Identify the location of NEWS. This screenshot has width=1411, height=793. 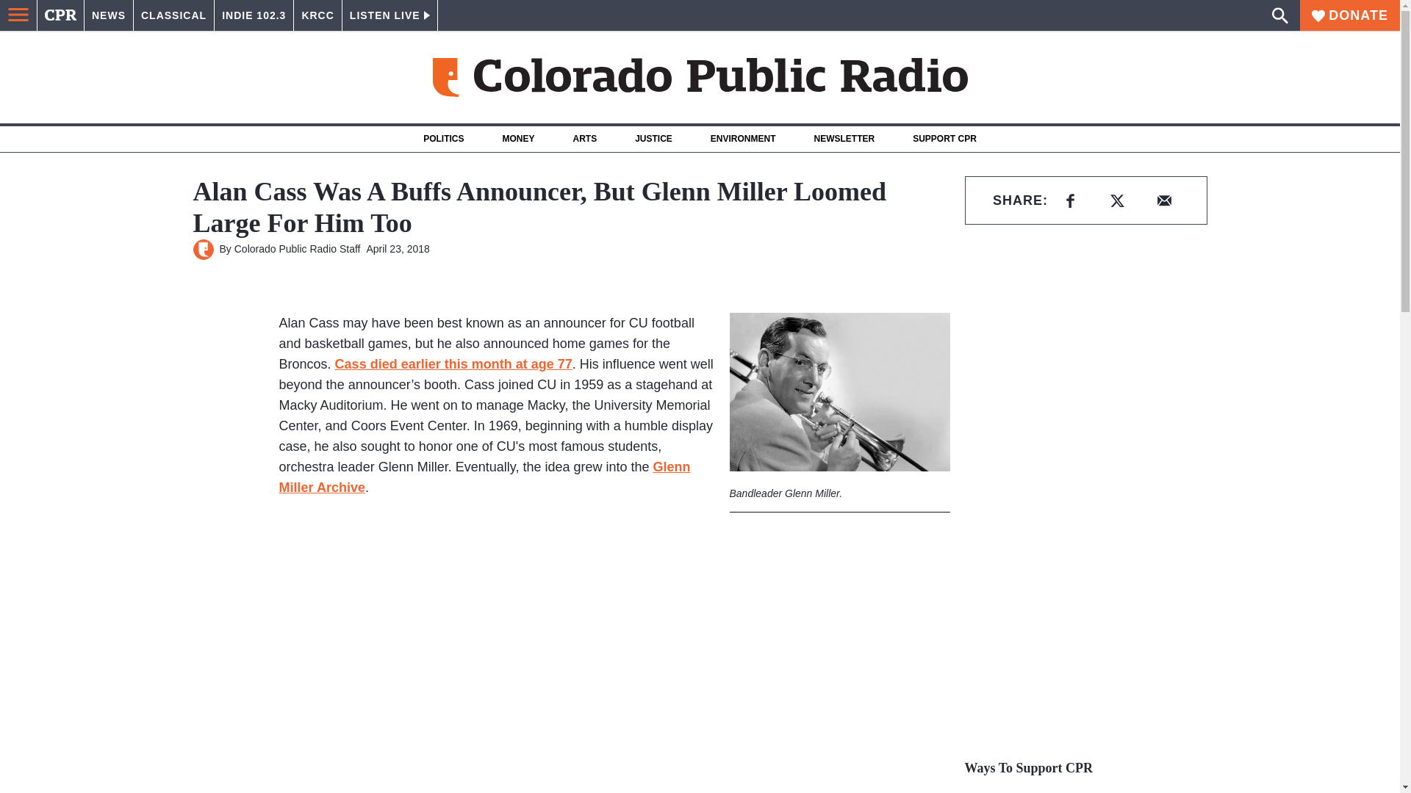
(109, 15).